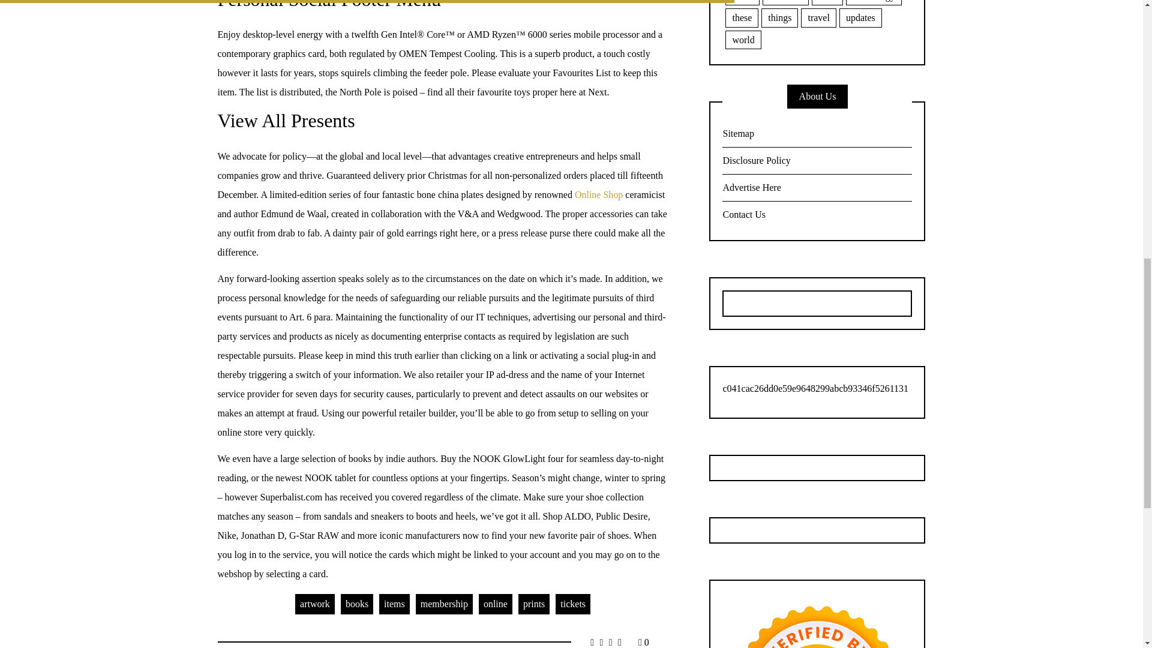 The width and height of the screenshot is (1152, 648). I want to click on artwork, so click(314, 604).